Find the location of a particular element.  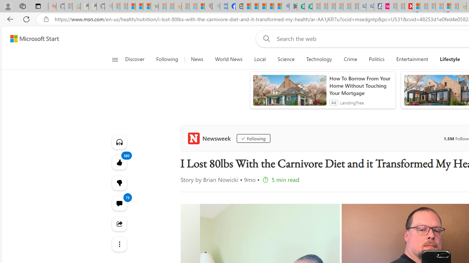

list of asthma inhalers uk - Search - Sleeping is located at coordinates (216, 7).